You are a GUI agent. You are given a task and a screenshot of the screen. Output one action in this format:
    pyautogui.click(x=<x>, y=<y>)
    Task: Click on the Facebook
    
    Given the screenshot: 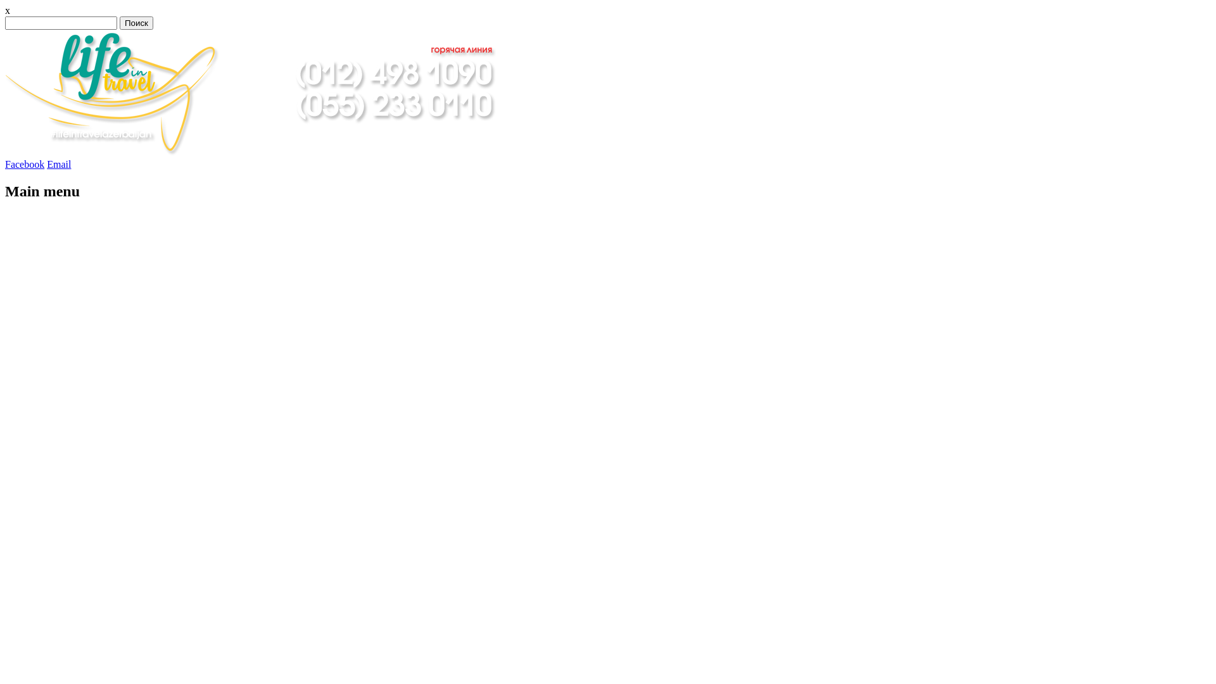 What is the action you would take?
    pyautogui.click(x=25, y=165)
    